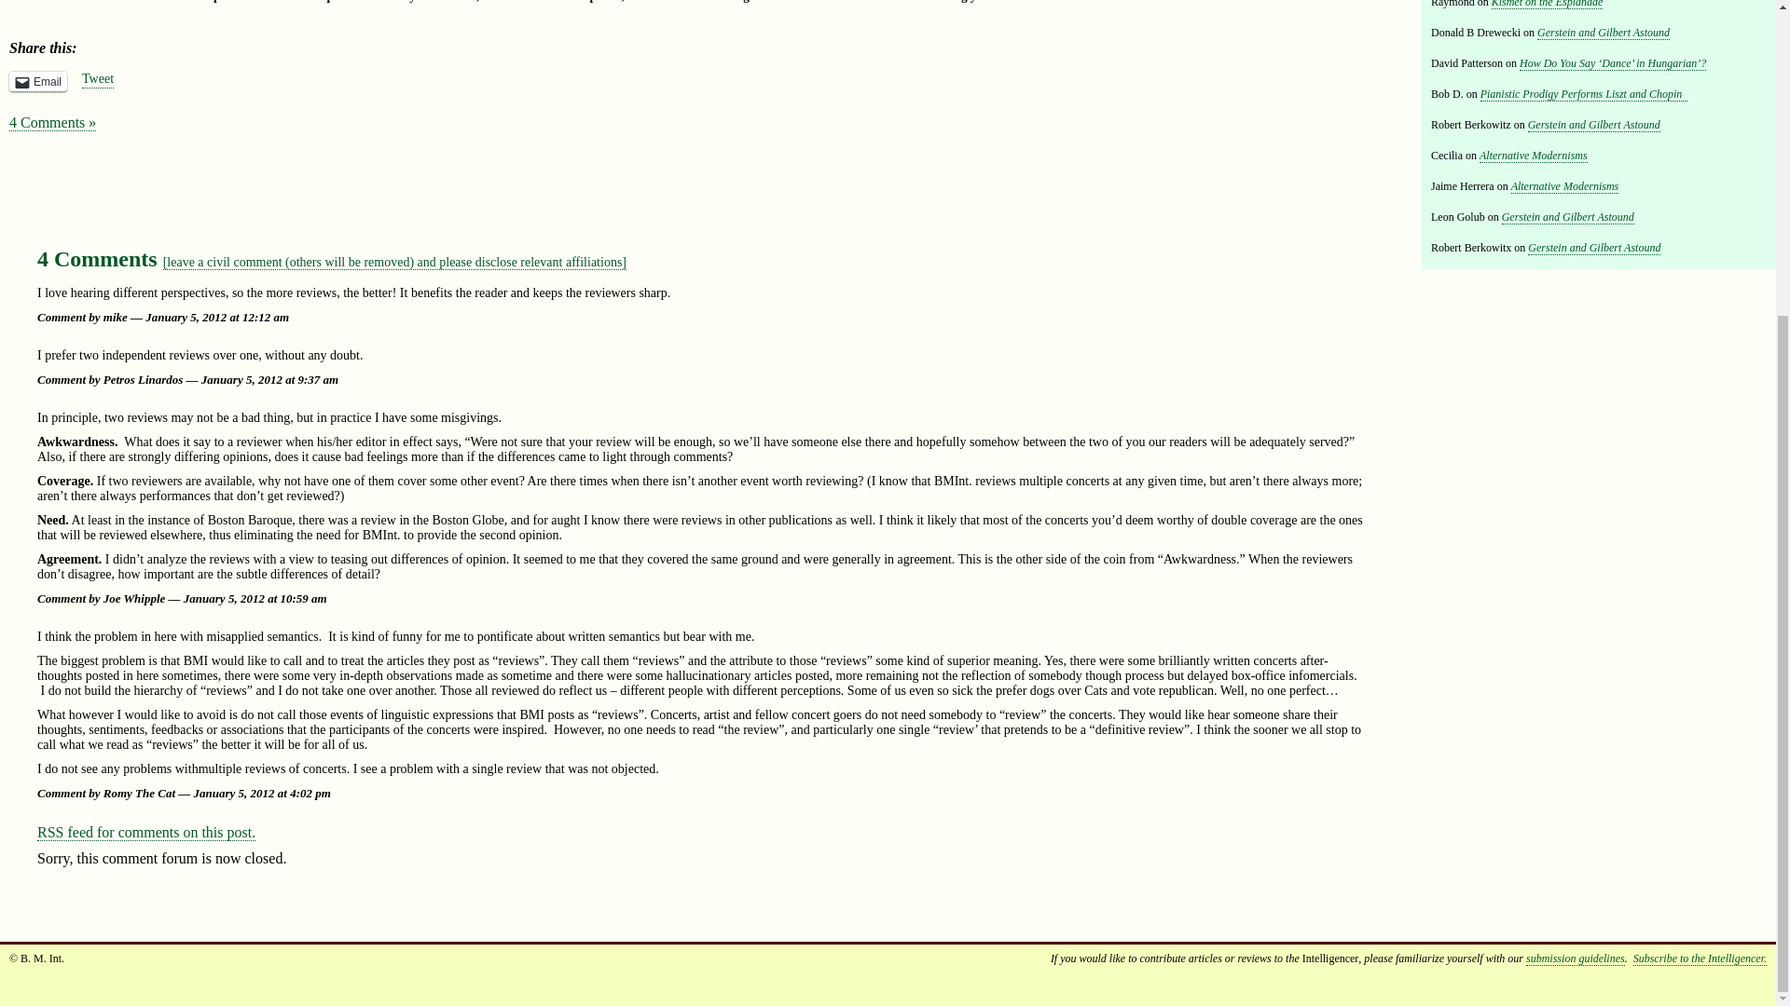 The width and height of the screenshot is (1790, 1006). What do you see at coordinates (1594, 125) in the screenshot?
I see `Gerstein and Gilbert Astound` at bounding box center [1594, 125].